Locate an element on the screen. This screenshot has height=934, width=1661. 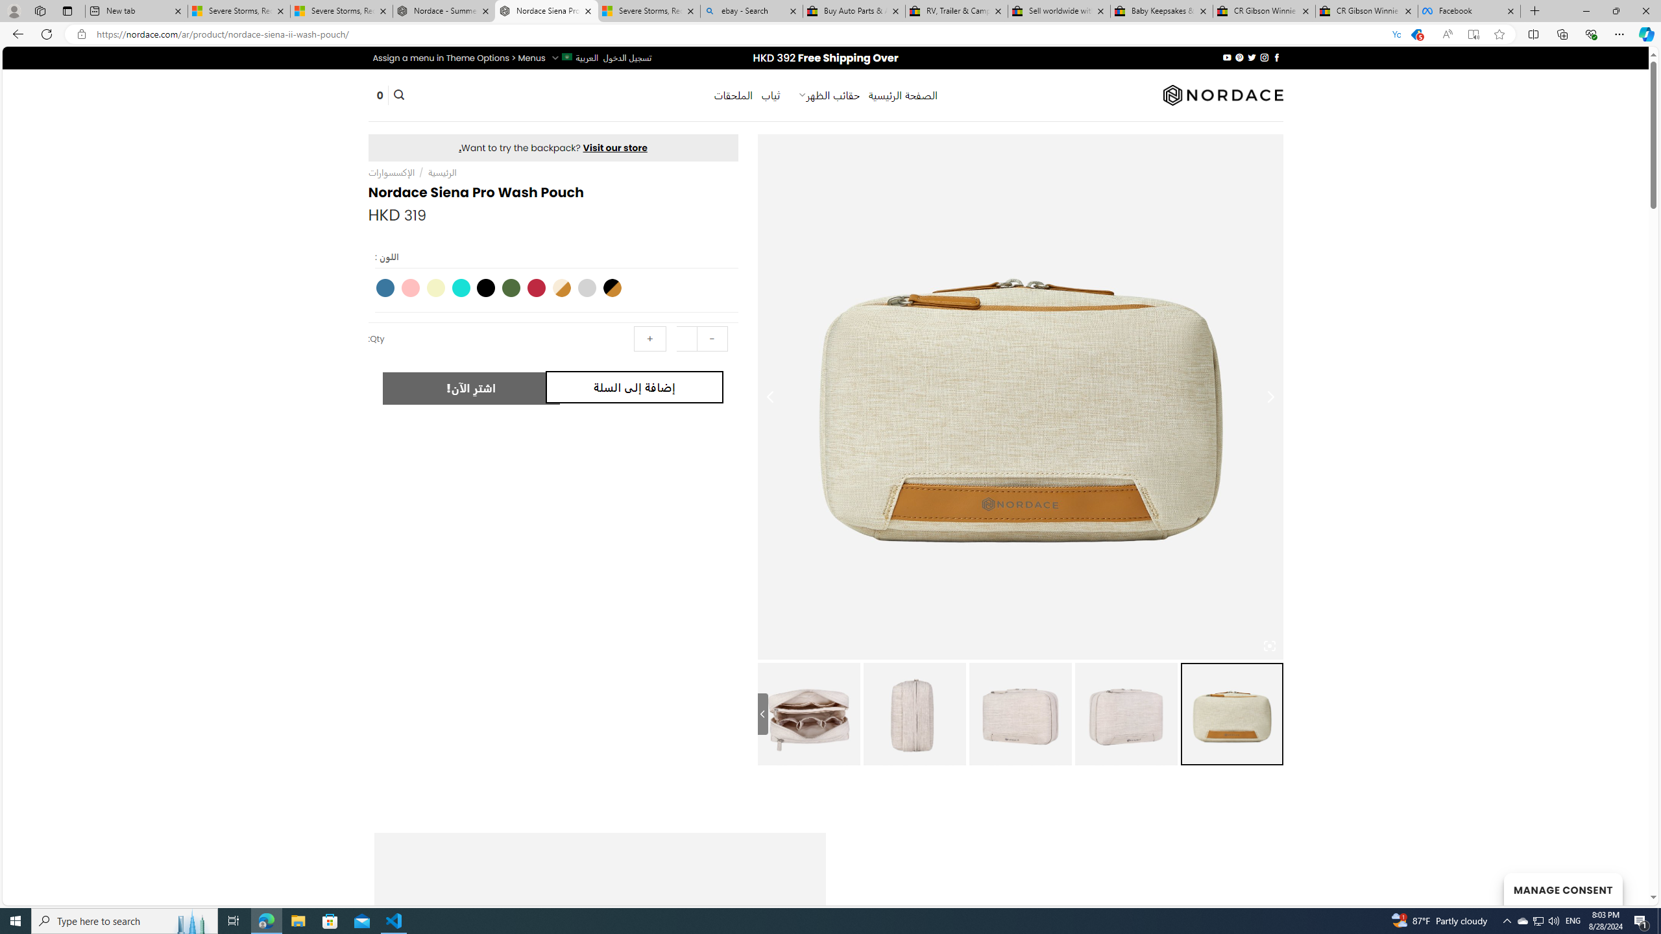
Nordace - Summer Adventures 2024 is located at coordinates (444, 11).